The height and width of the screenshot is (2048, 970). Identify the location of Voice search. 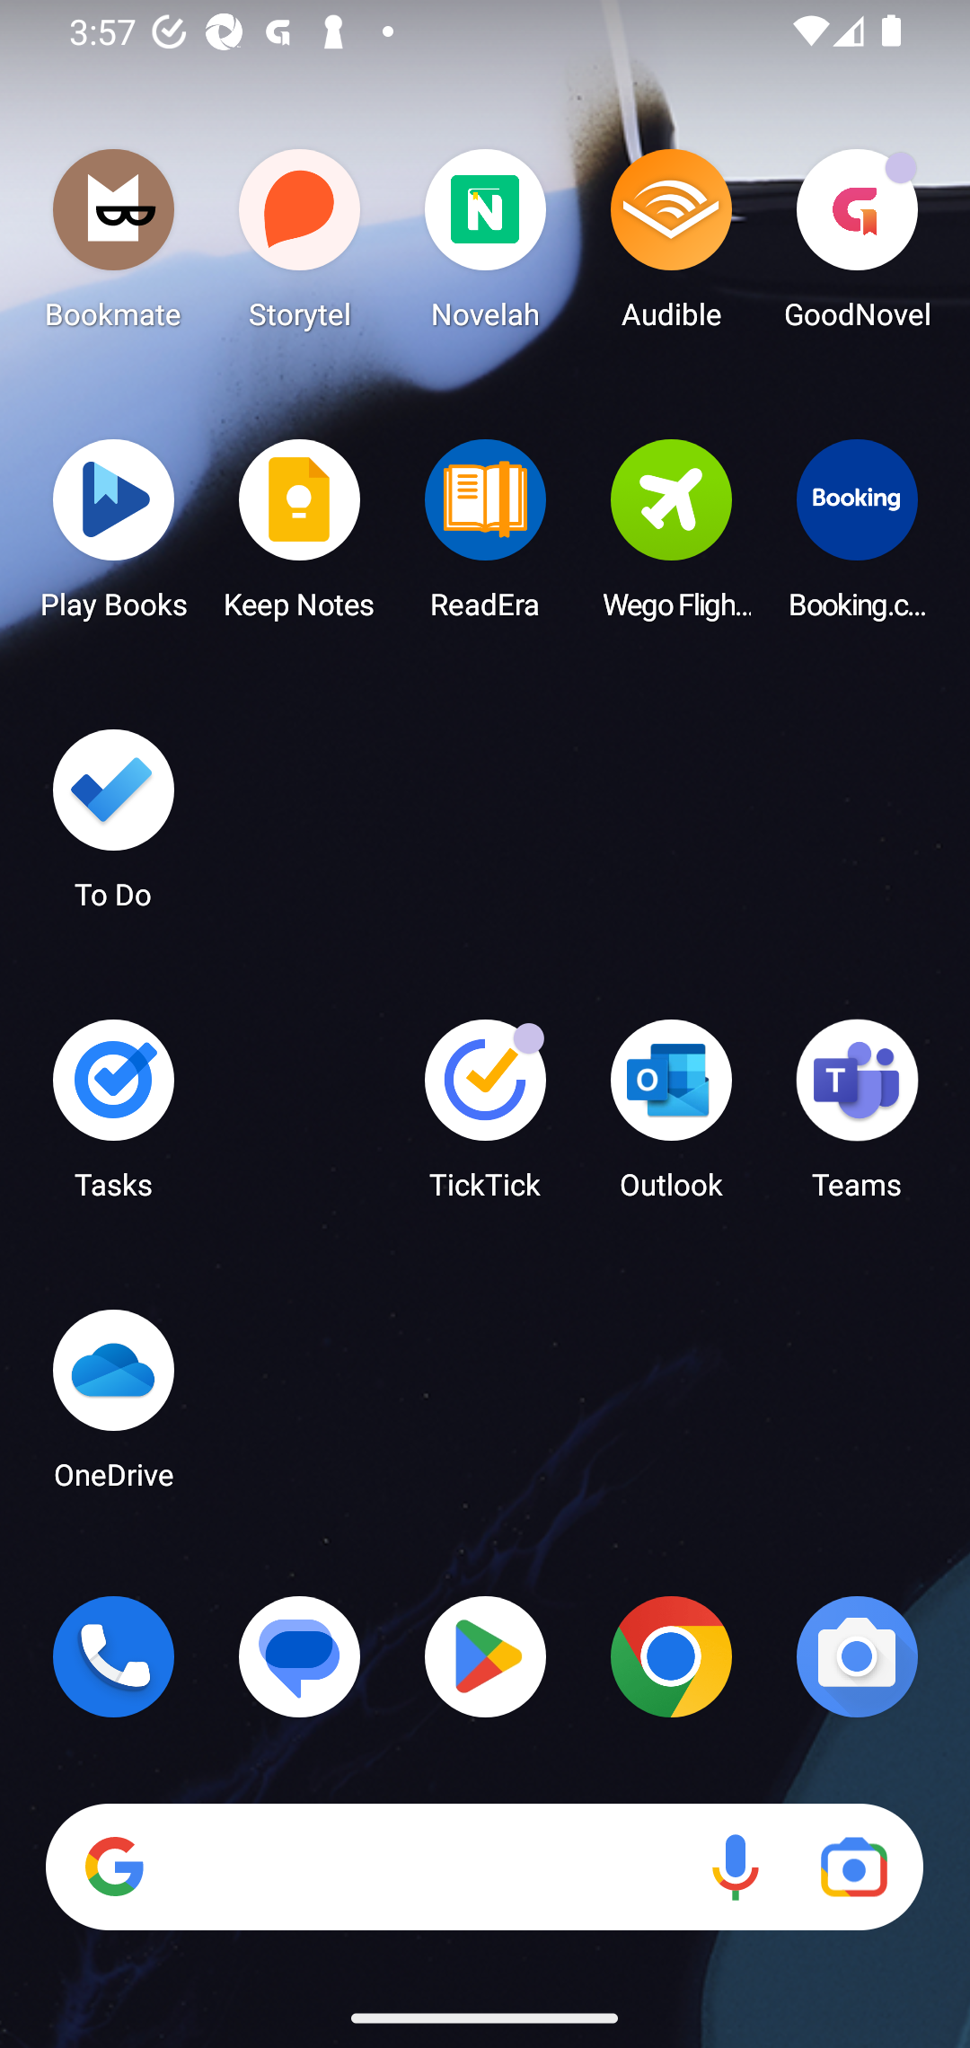
(735, 1867).